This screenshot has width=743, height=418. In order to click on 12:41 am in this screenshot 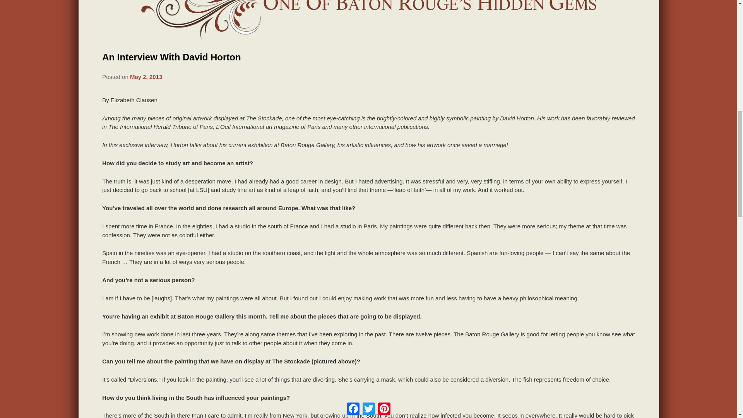, I will do `click(146, 77)`.